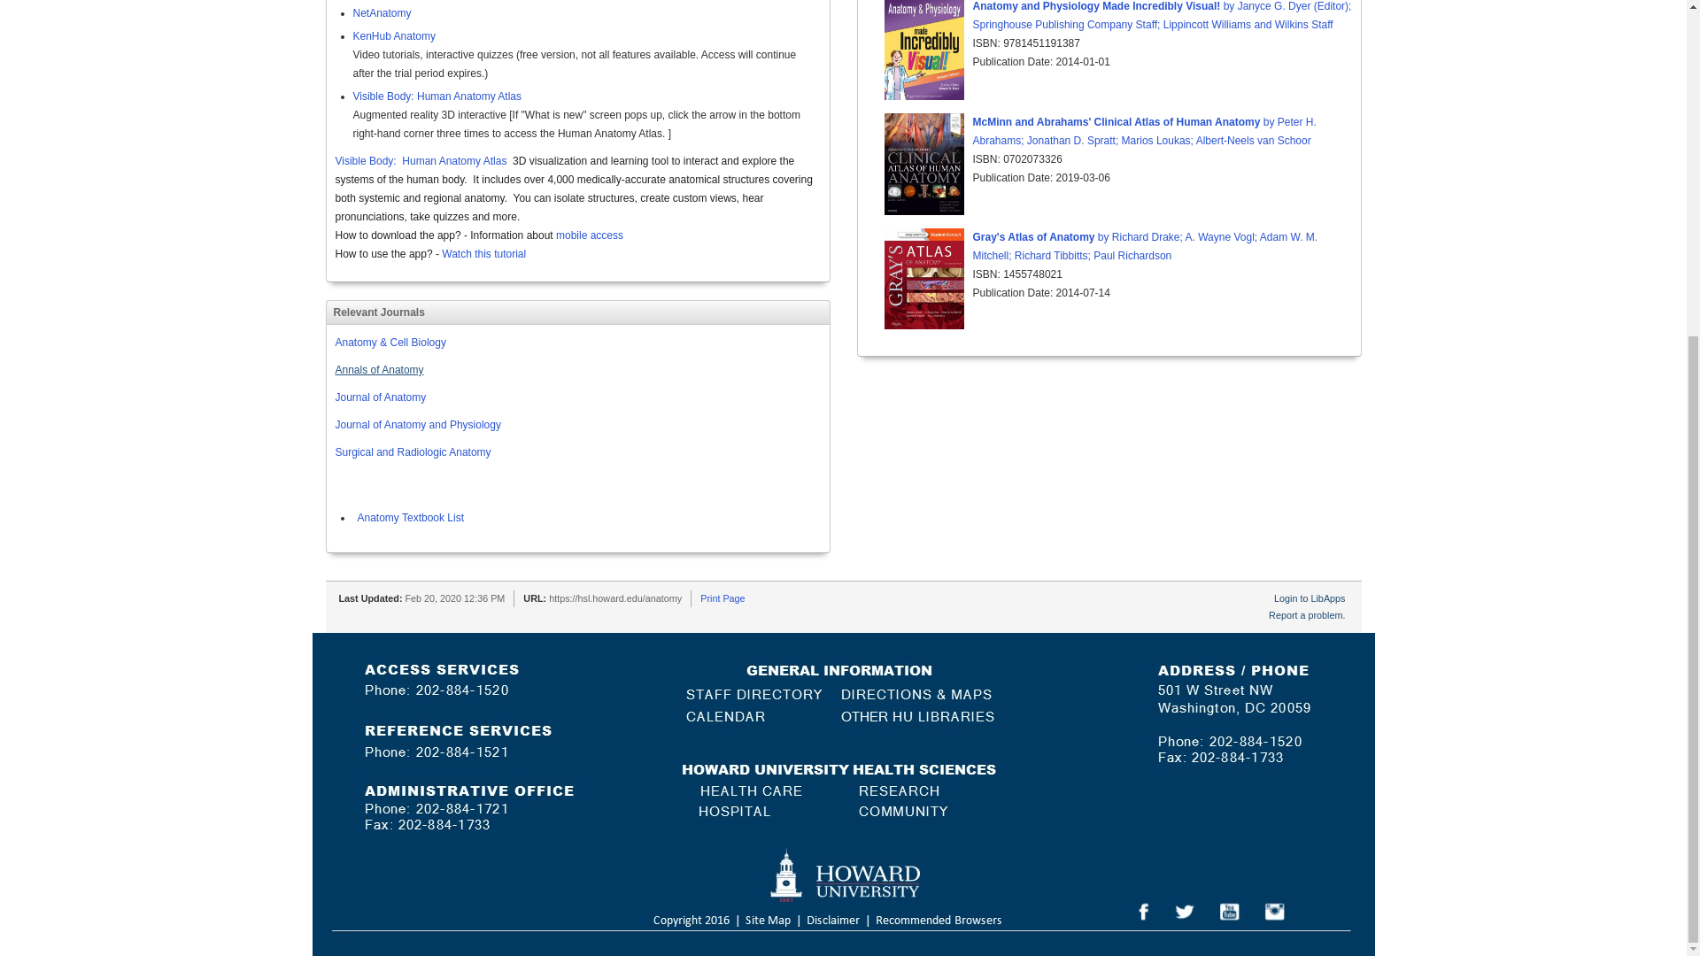 The image size is (1700, 956). I want to click on KenHub Anatomy, so click(393, 35).